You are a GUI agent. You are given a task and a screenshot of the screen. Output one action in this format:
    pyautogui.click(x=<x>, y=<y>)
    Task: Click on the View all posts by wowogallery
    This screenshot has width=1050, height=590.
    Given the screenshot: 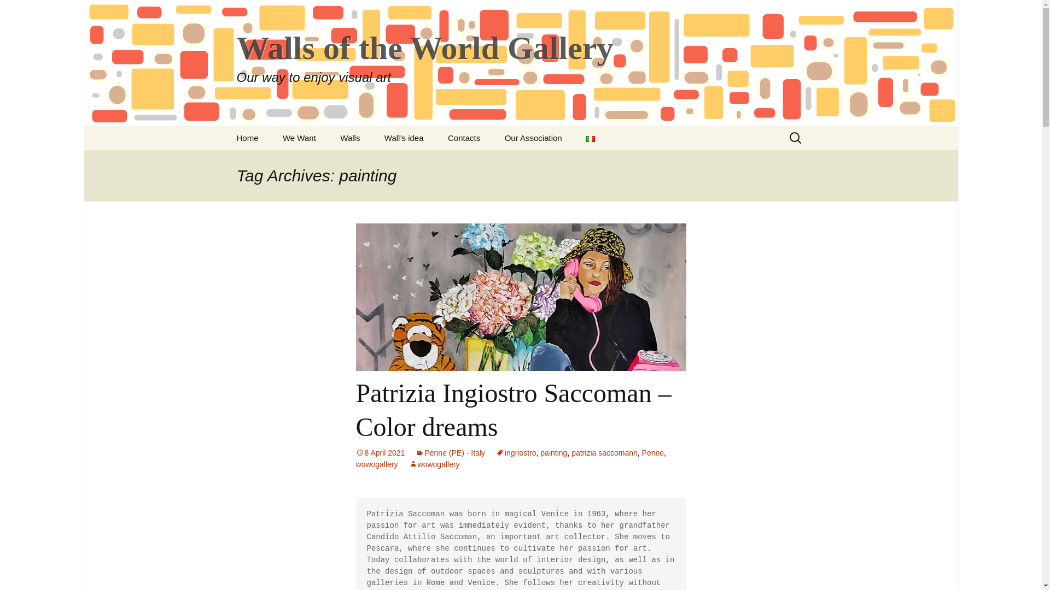 What is the action you would take?
    pyautogui.click(x=376, y=464)
    